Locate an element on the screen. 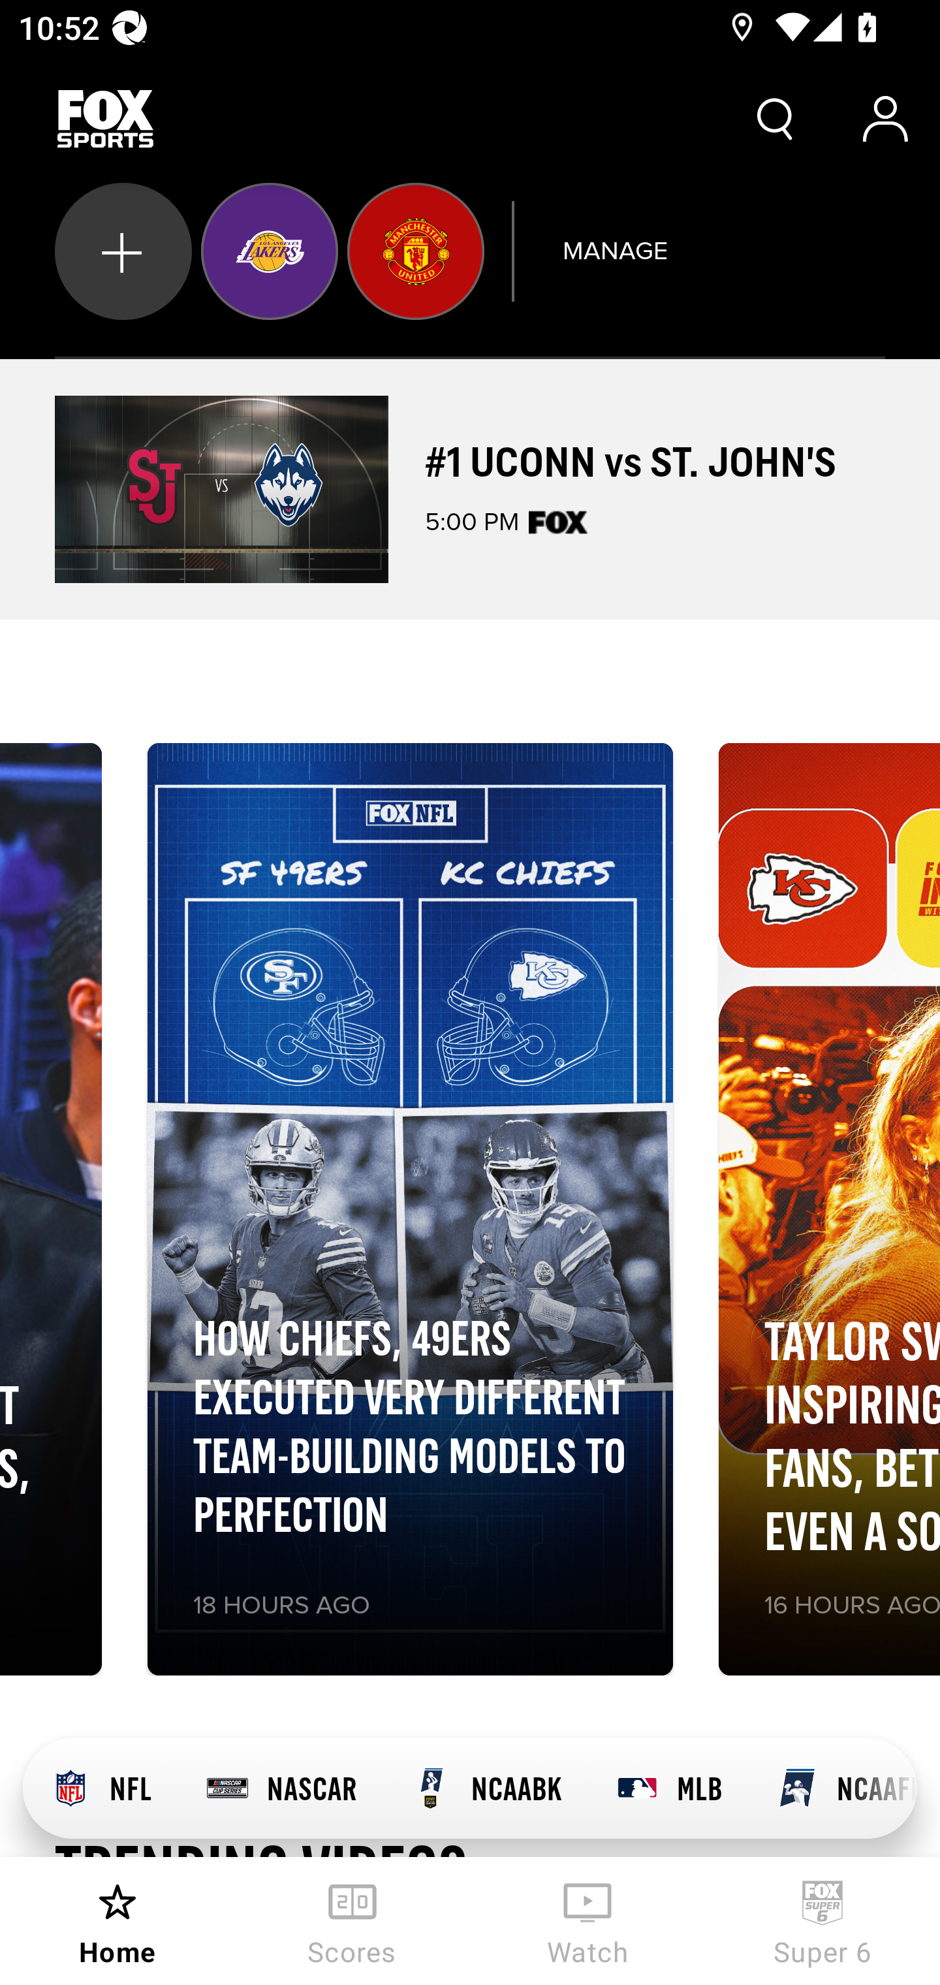  #1 UCONN vs ST. JOHN'S 5:00 PM is located at coordinates (470, 489).